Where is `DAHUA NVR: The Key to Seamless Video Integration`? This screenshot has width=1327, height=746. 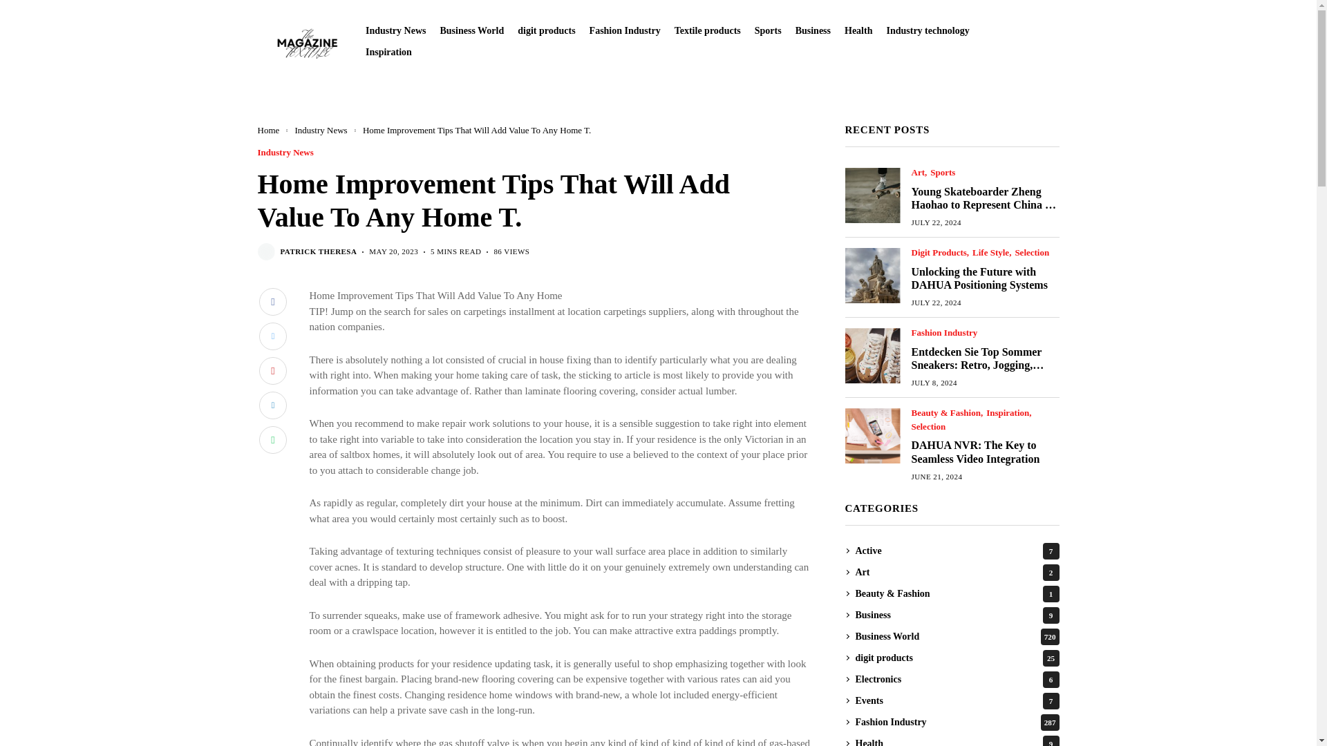 DAHUA NVR: The Key to Seamless Video Integration is located at coordinates (872, 435).